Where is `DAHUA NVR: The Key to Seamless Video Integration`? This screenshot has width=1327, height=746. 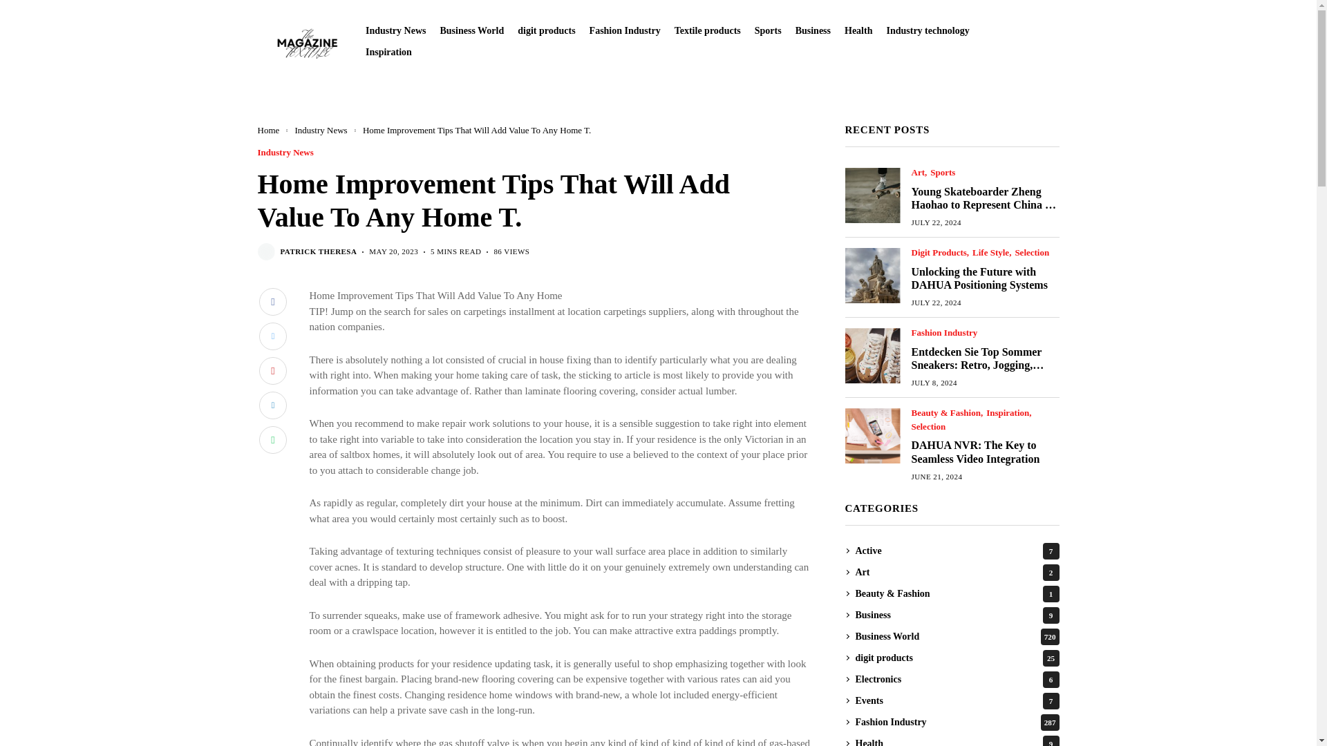 DAHUA NVR: The Key to Seamless Video Integration is located at coordinates (872, 435).